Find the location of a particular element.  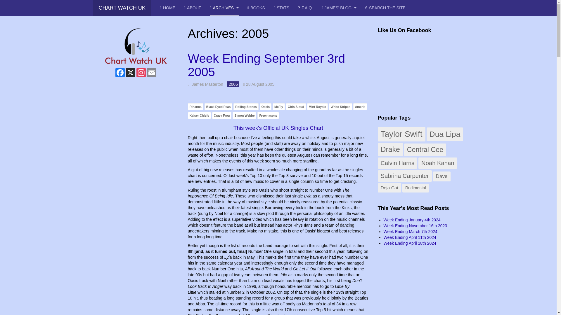

Week Ending September 3rd 2005 is located at coordinates (266, 65).